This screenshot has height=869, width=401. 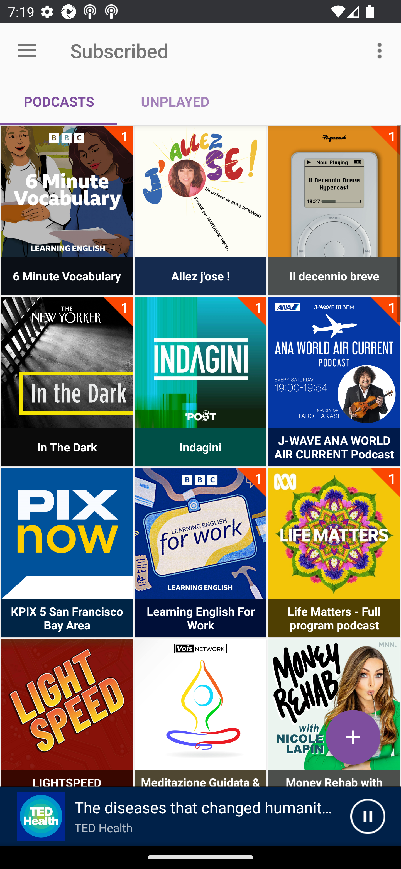 What do you see at coordinates (27, 51) in the screenshot?
I see `Open menu` at bounding box center [27, 51].